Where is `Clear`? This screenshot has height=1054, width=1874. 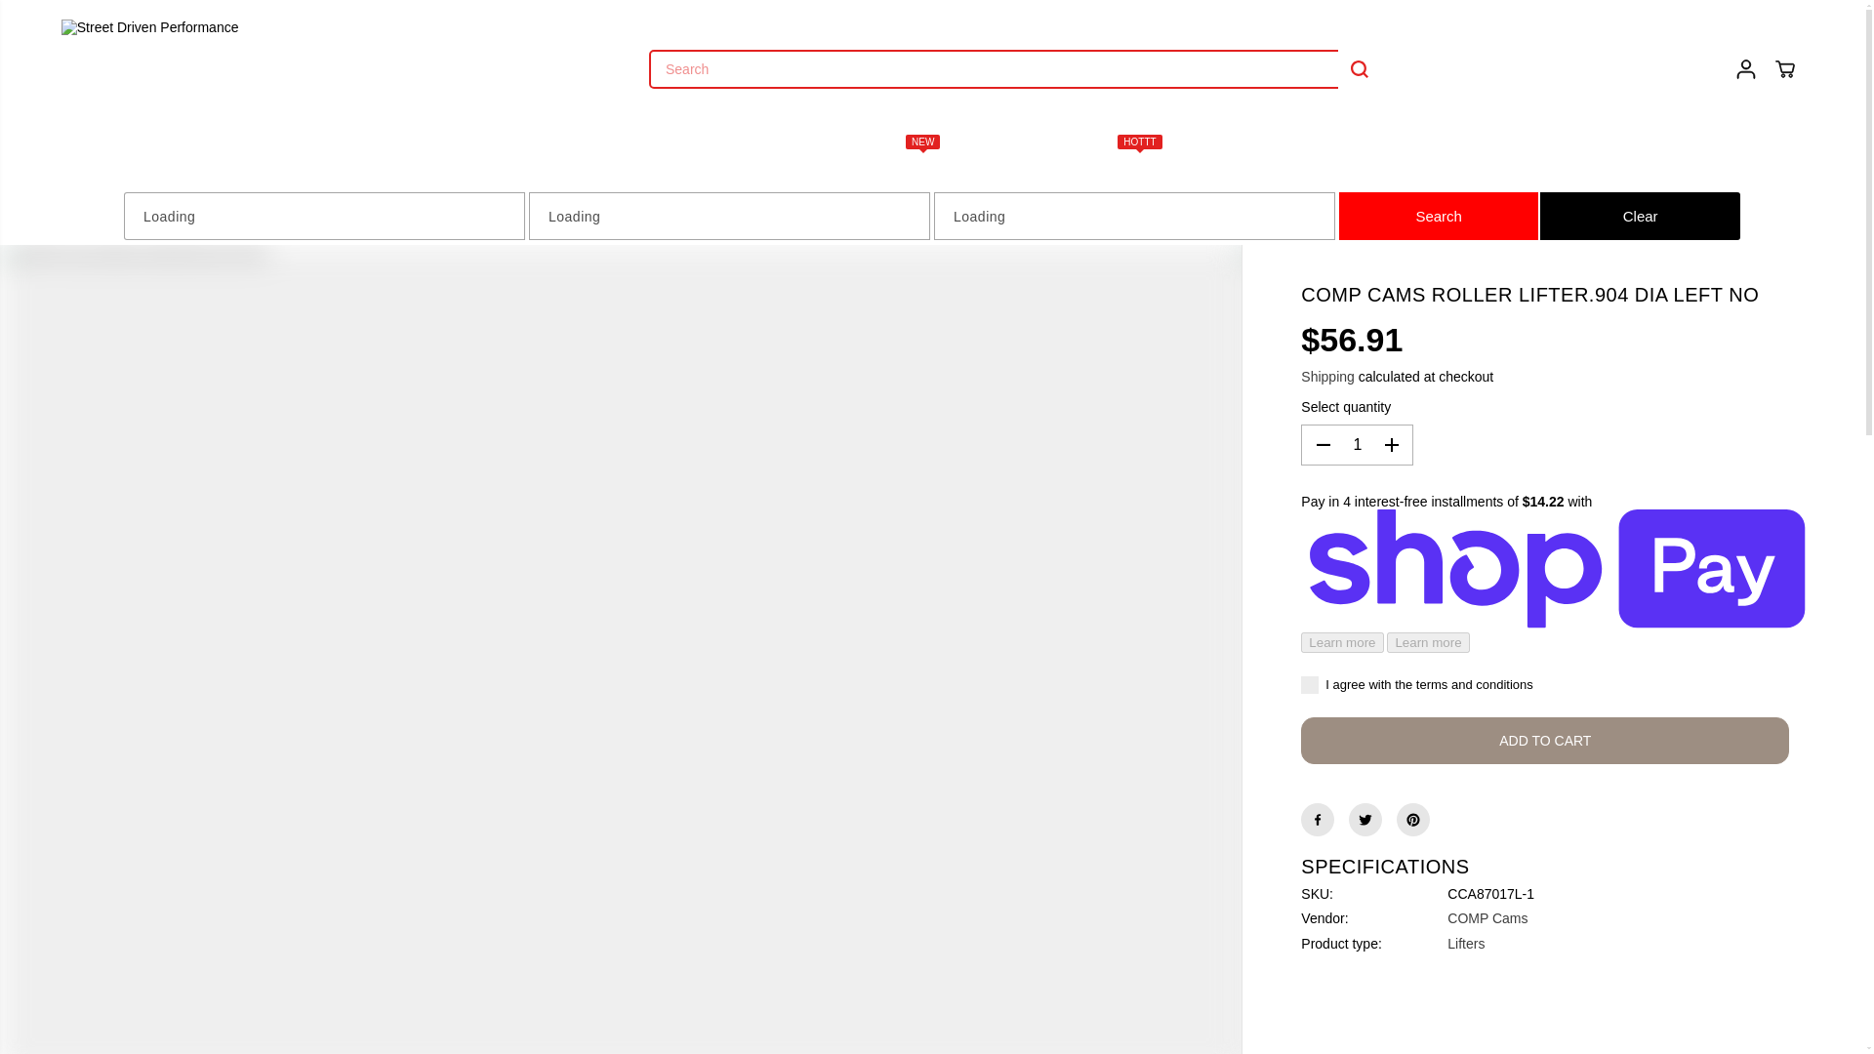 Clear is located at coordinates (1640, 216).